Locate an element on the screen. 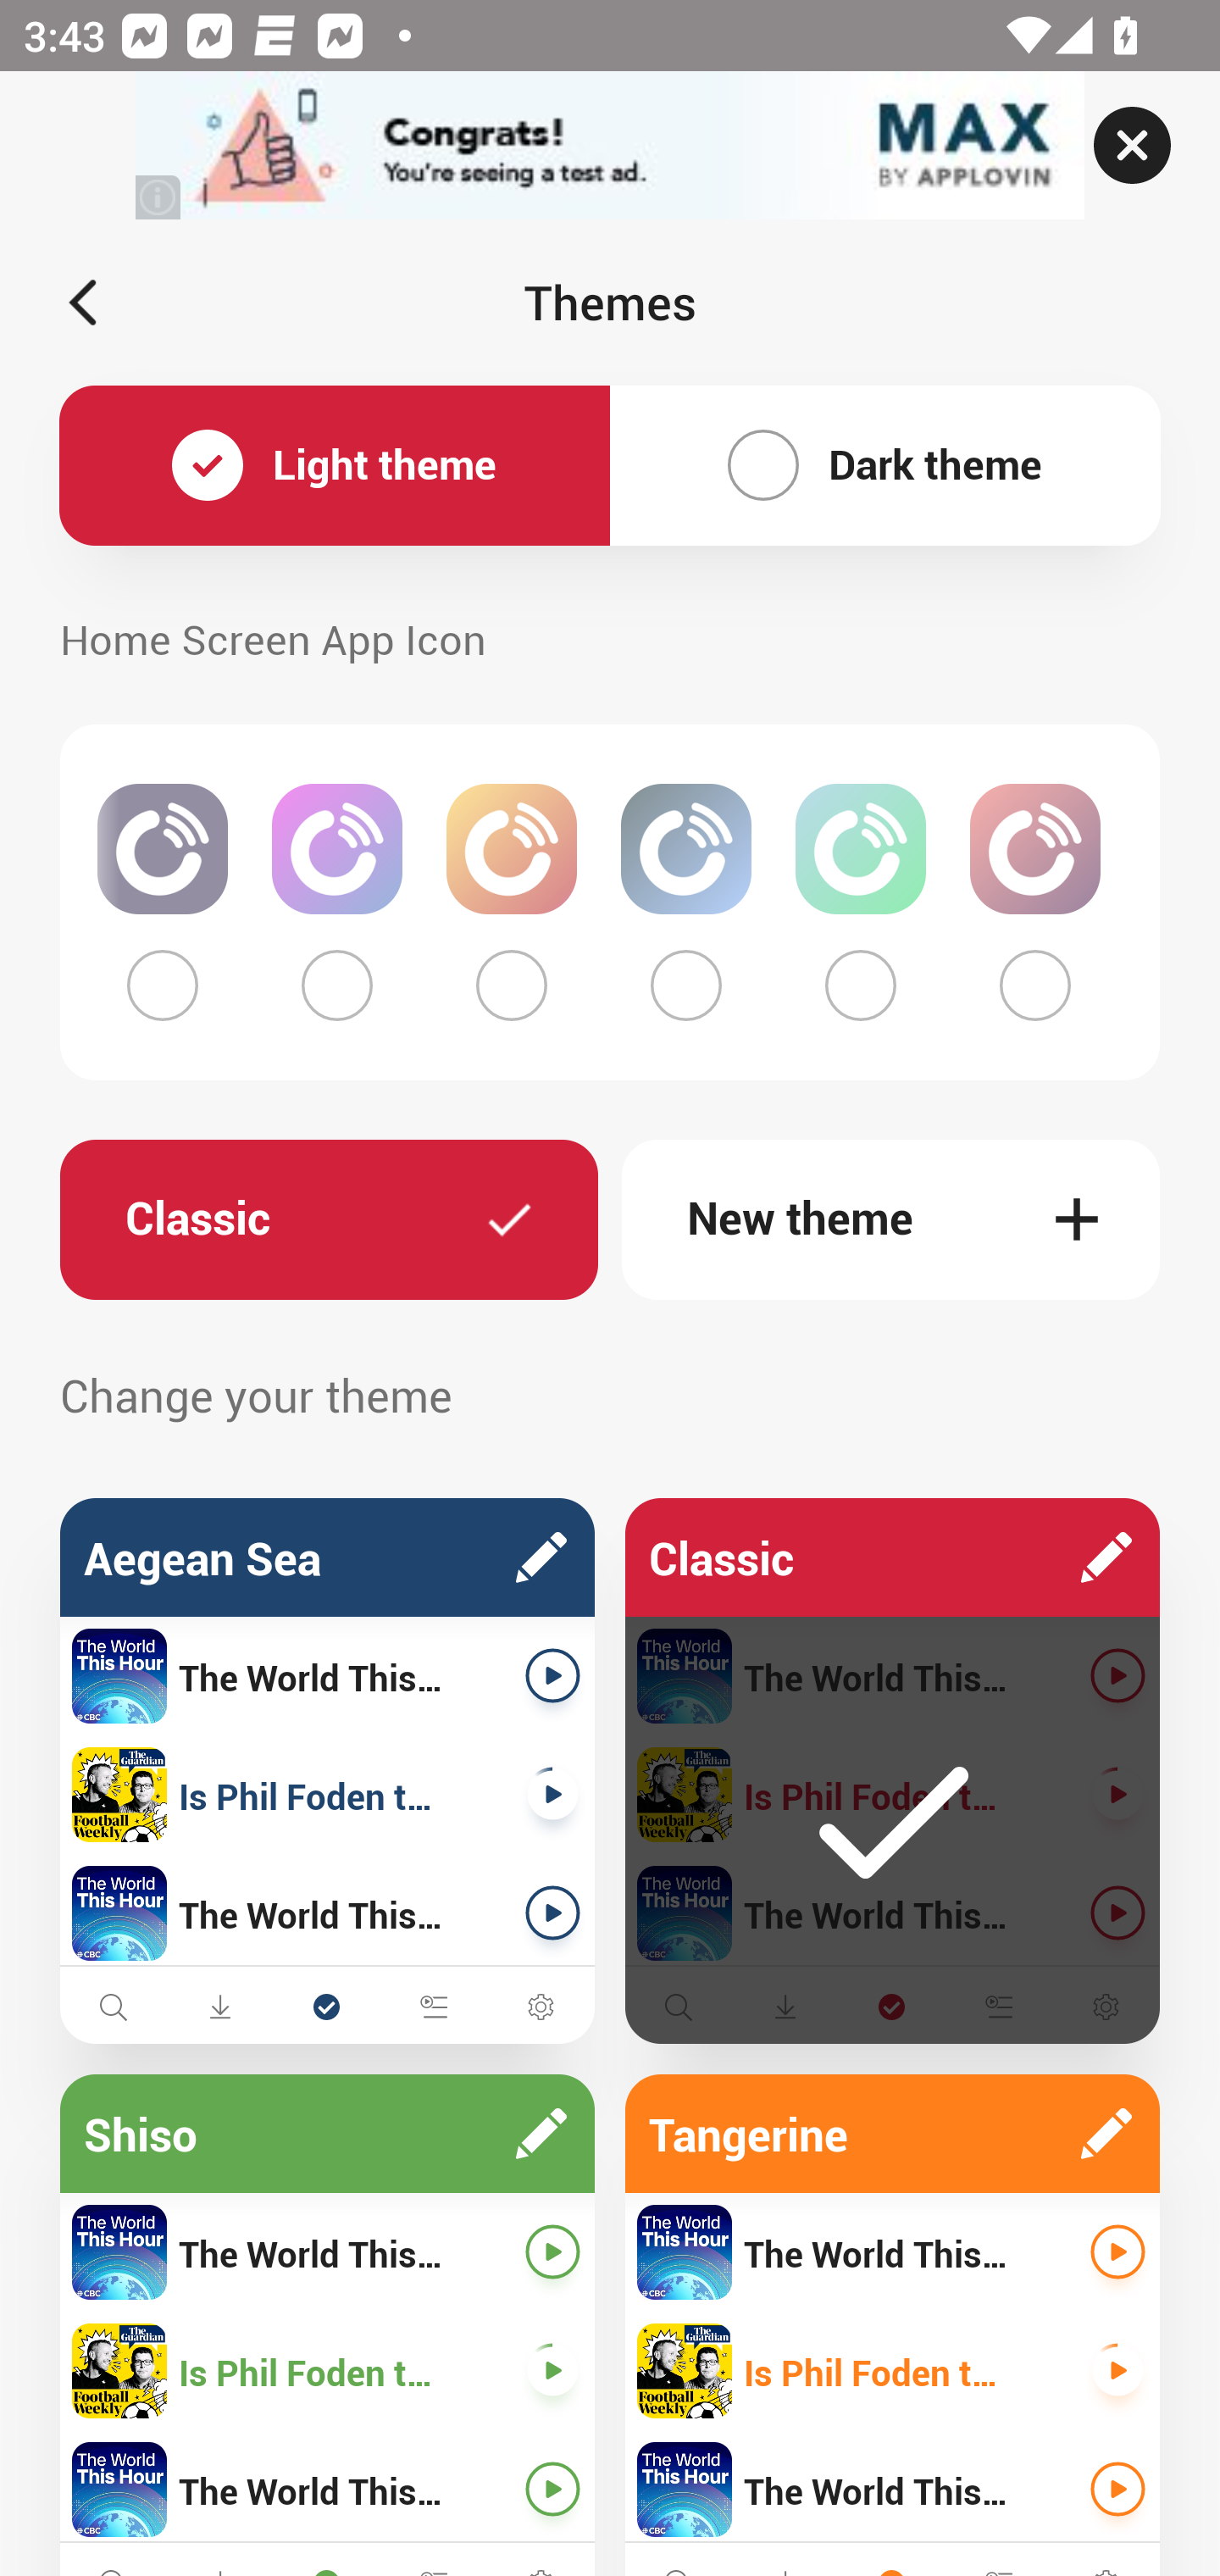  Downloads is located at coordinates (785, 2007).